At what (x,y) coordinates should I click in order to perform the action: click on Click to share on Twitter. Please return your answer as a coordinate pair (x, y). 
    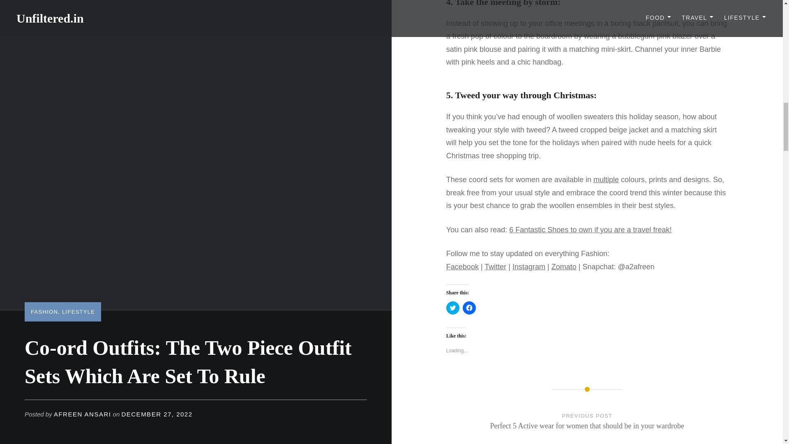
    Looking at the image, I should click on (453, 308).